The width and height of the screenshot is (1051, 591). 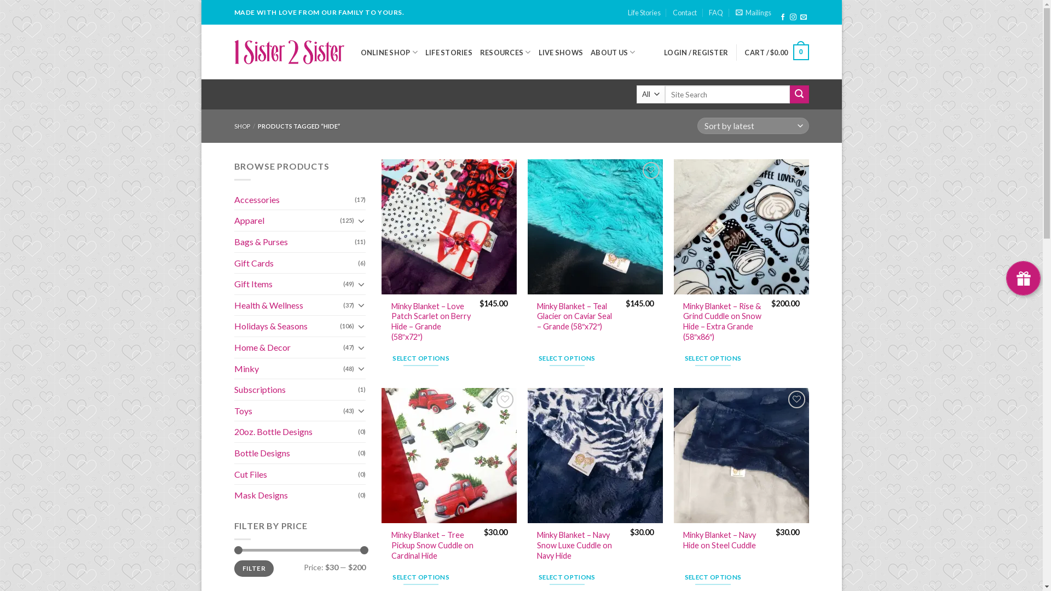 I want to click on SELECT OPTIONS, so click(x=713, y=577).